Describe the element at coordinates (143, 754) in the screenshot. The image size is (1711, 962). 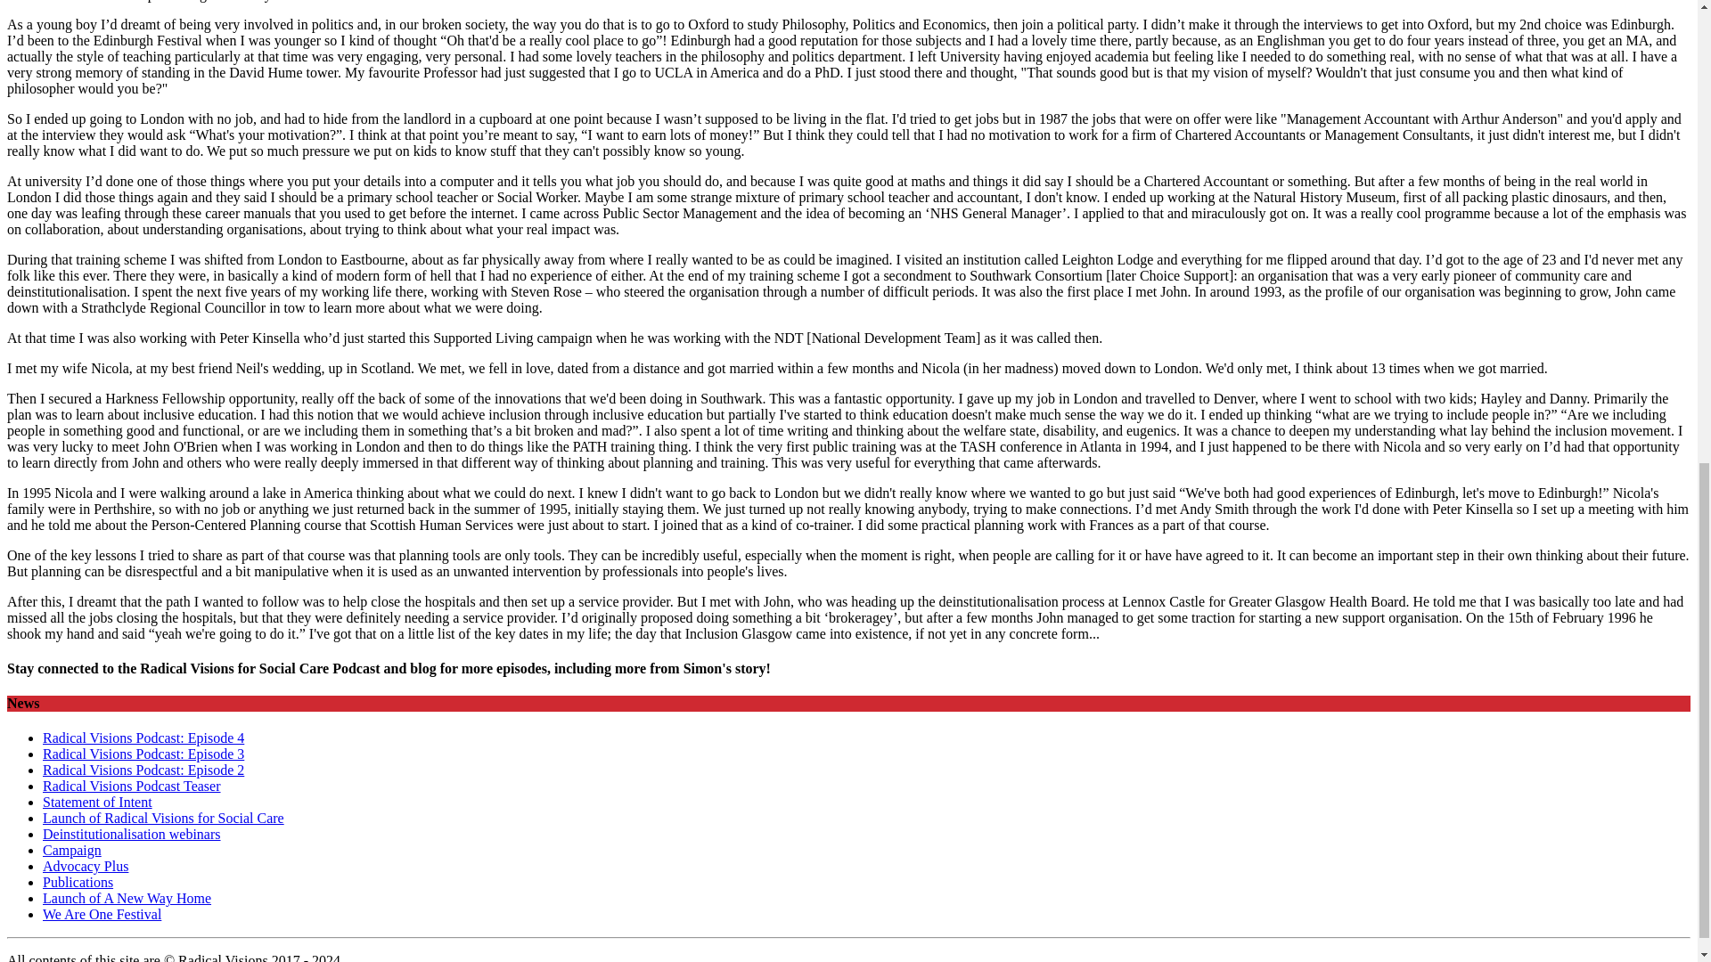
I see `Radical Visions Podcast: Episode 3` at that location.